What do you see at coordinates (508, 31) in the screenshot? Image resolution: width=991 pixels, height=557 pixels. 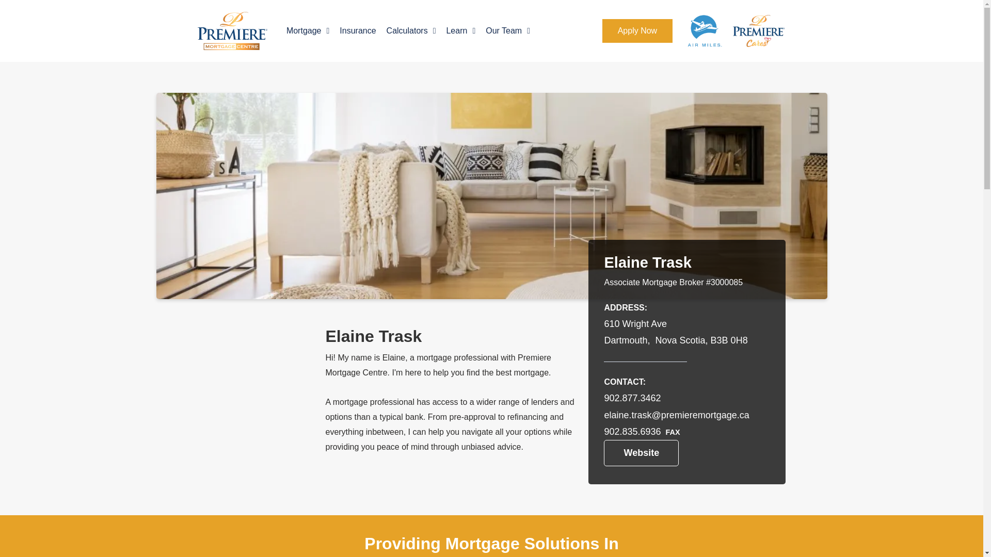 I see `Our Team` at bounding box center [508, 31].